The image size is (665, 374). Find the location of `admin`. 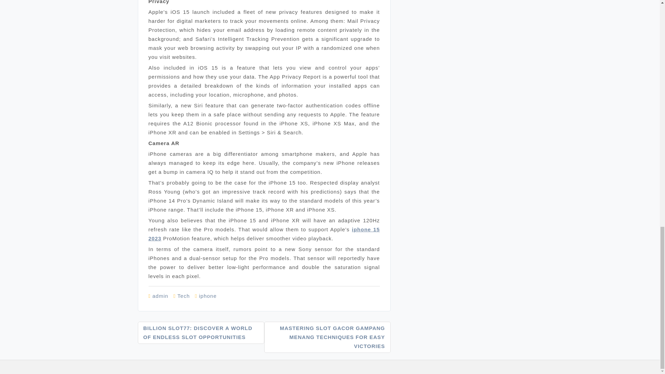

admin is located at coordinates (160, 296).